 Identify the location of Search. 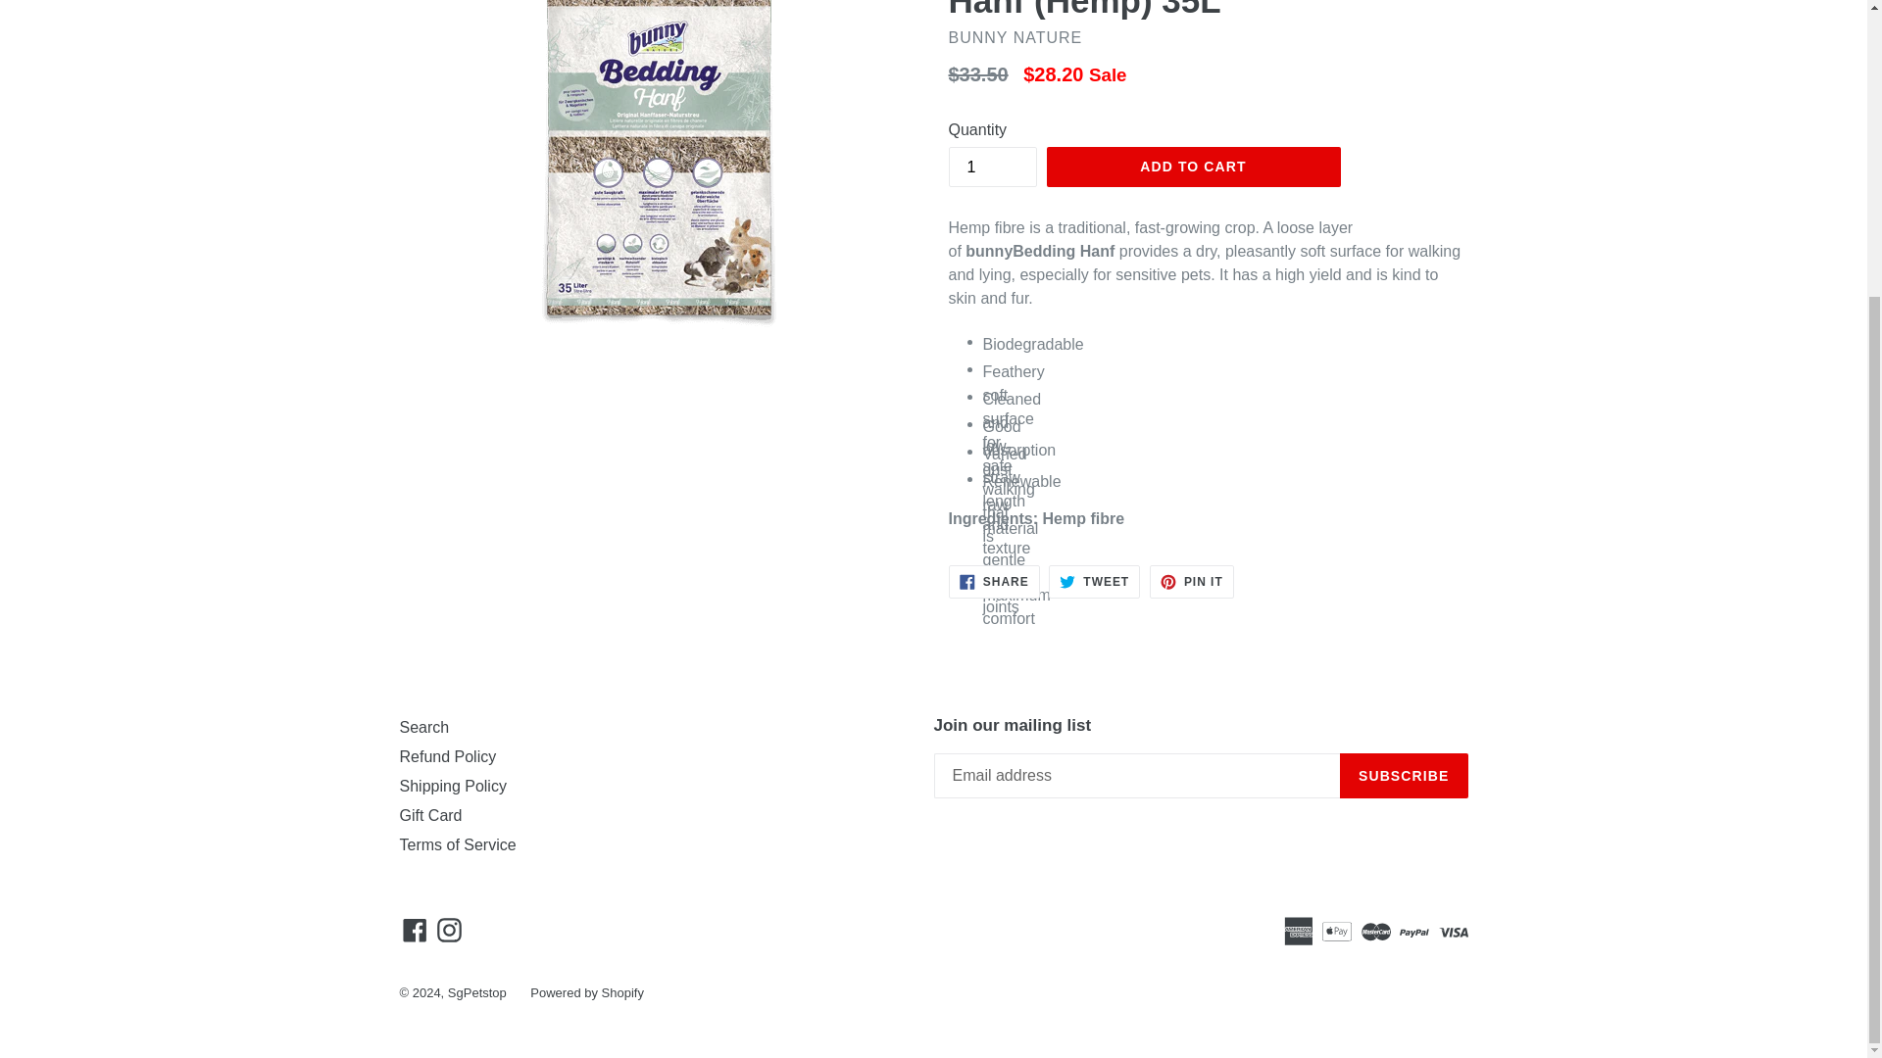
(1404, 776).